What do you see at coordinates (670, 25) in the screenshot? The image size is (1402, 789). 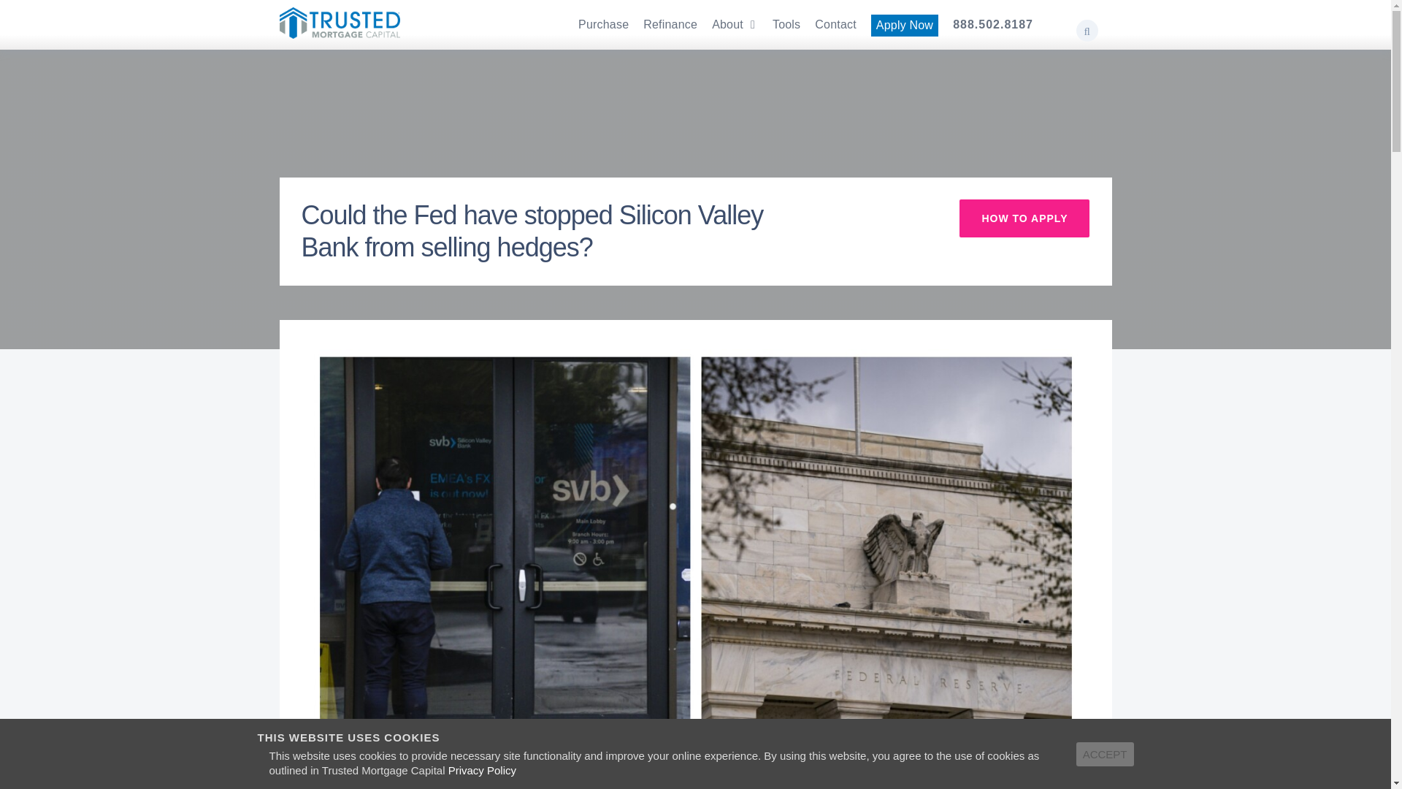 I see `Refinance` at bounding box center [670, 25].